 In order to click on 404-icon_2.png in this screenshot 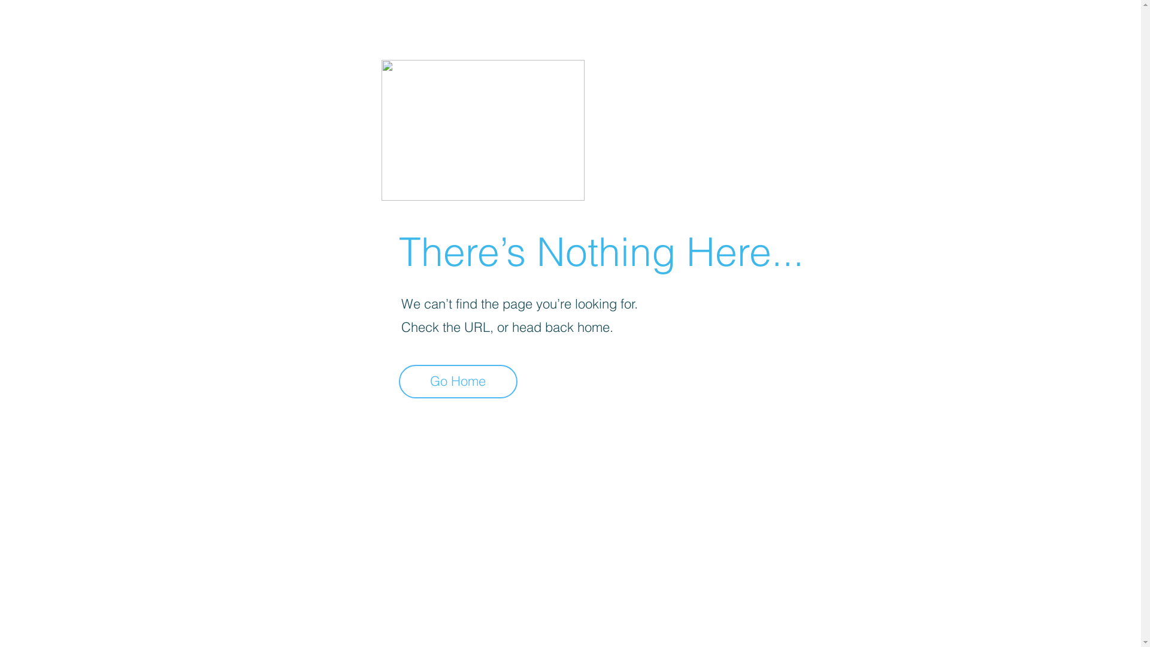, I will do `click(483, 131)`.